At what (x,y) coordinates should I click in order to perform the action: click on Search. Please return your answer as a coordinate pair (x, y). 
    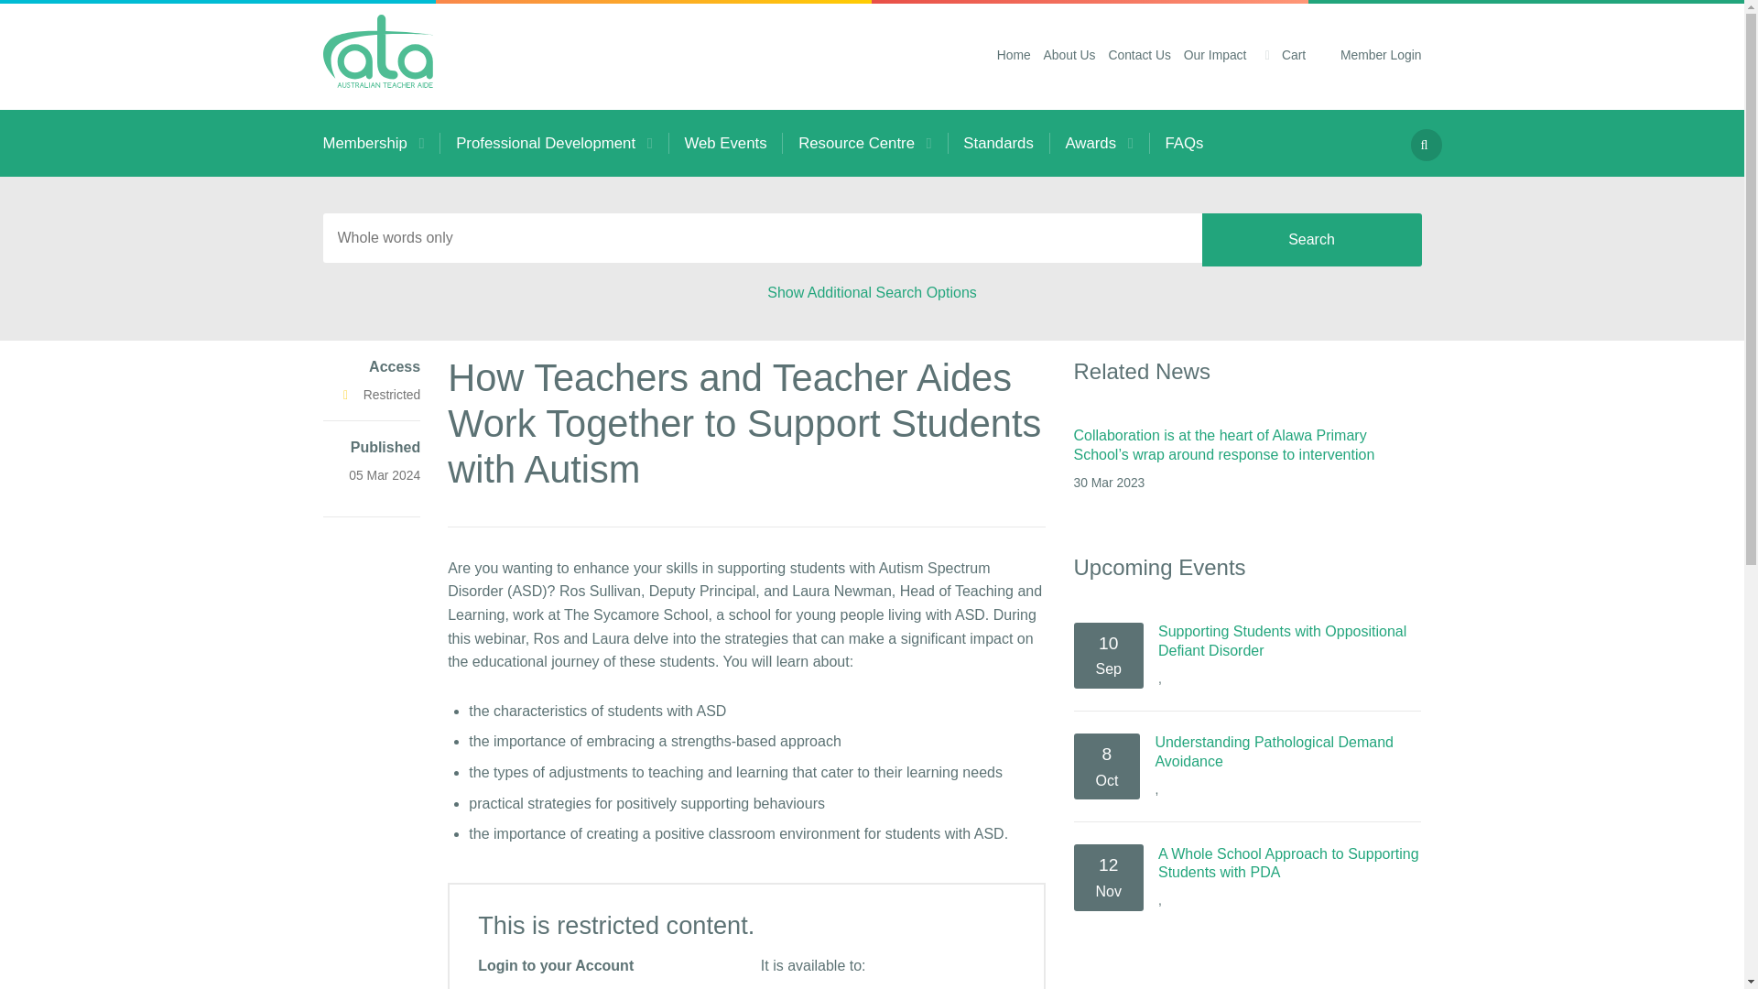
    Looking at the image, I should click on (1310, 240).